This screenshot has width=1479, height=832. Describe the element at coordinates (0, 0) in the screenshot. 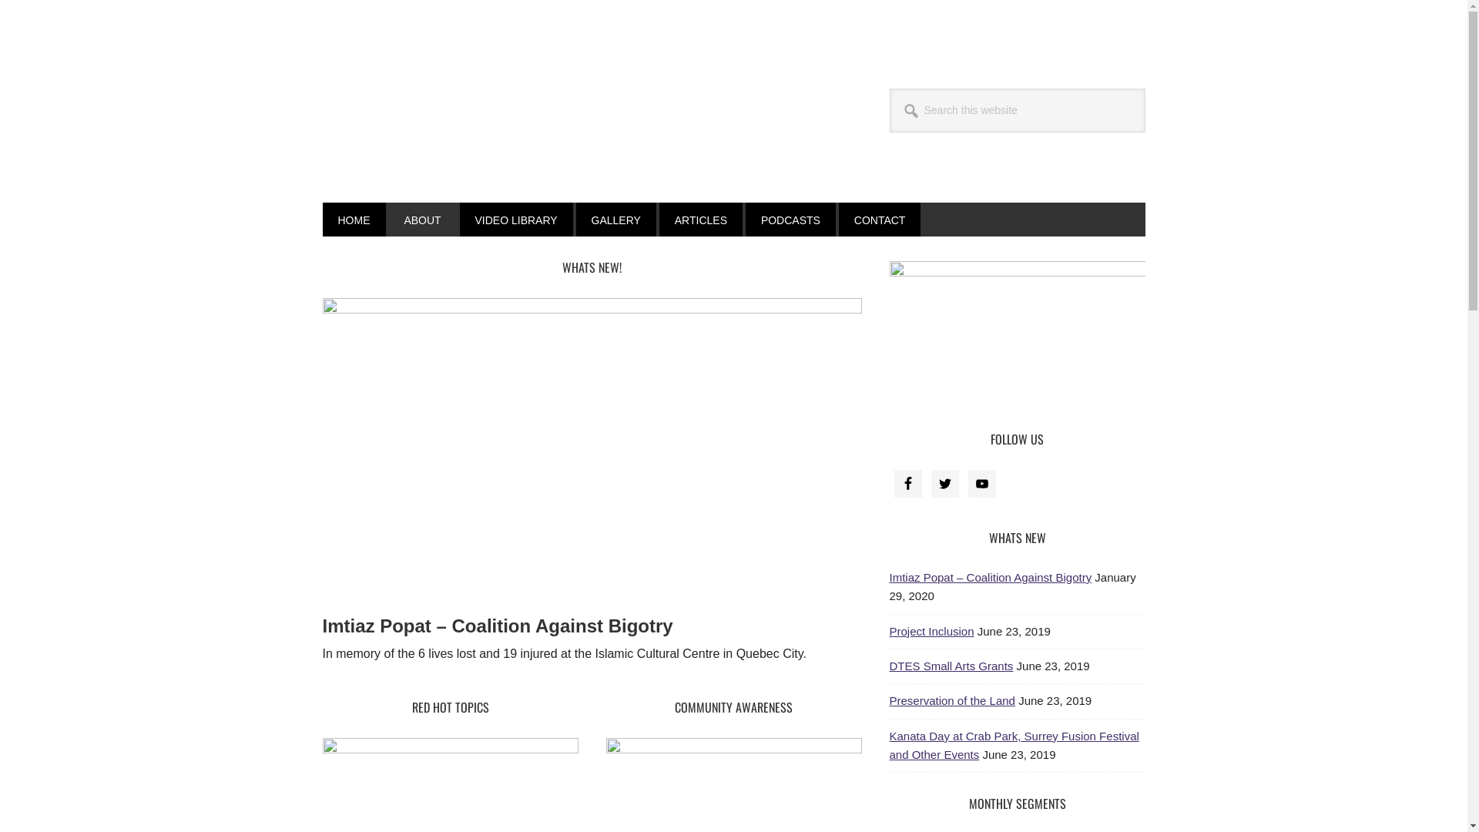

I see `Skip to primary navigation` at that location.